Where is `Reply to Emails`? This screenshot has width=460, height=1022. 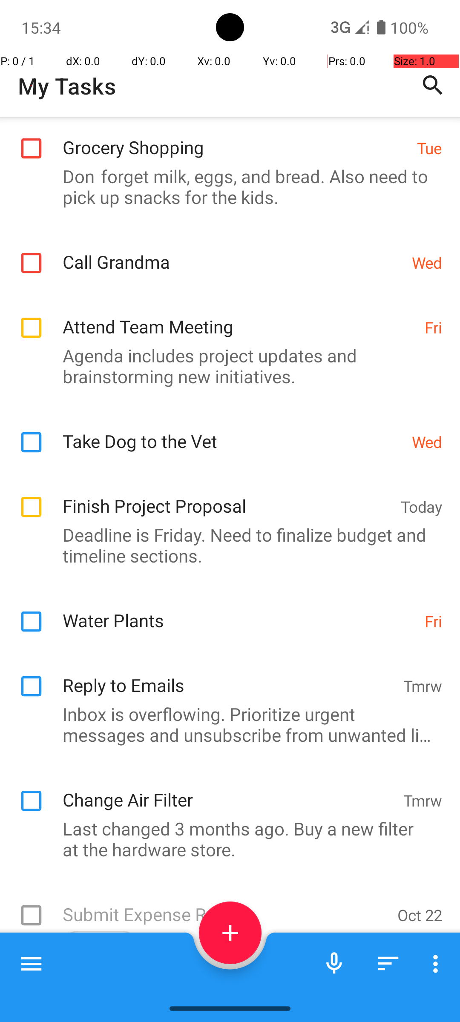
Reply to Emails is located at coordinates (228, 676).